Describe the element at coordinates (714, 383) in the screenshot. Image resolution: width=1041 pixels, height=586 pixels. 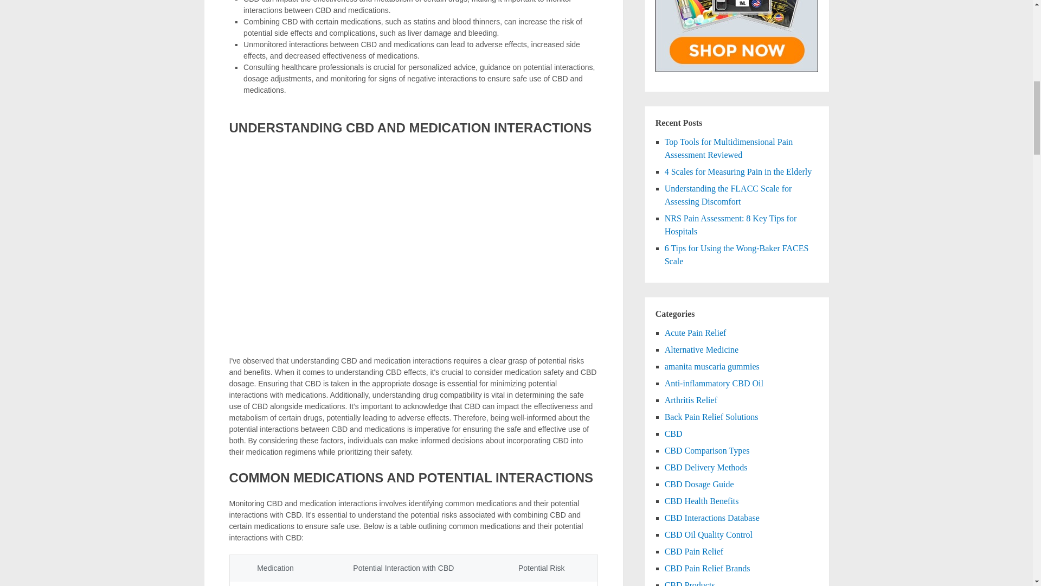
I see `Anti-inflammatory CBD Oil` at that location.